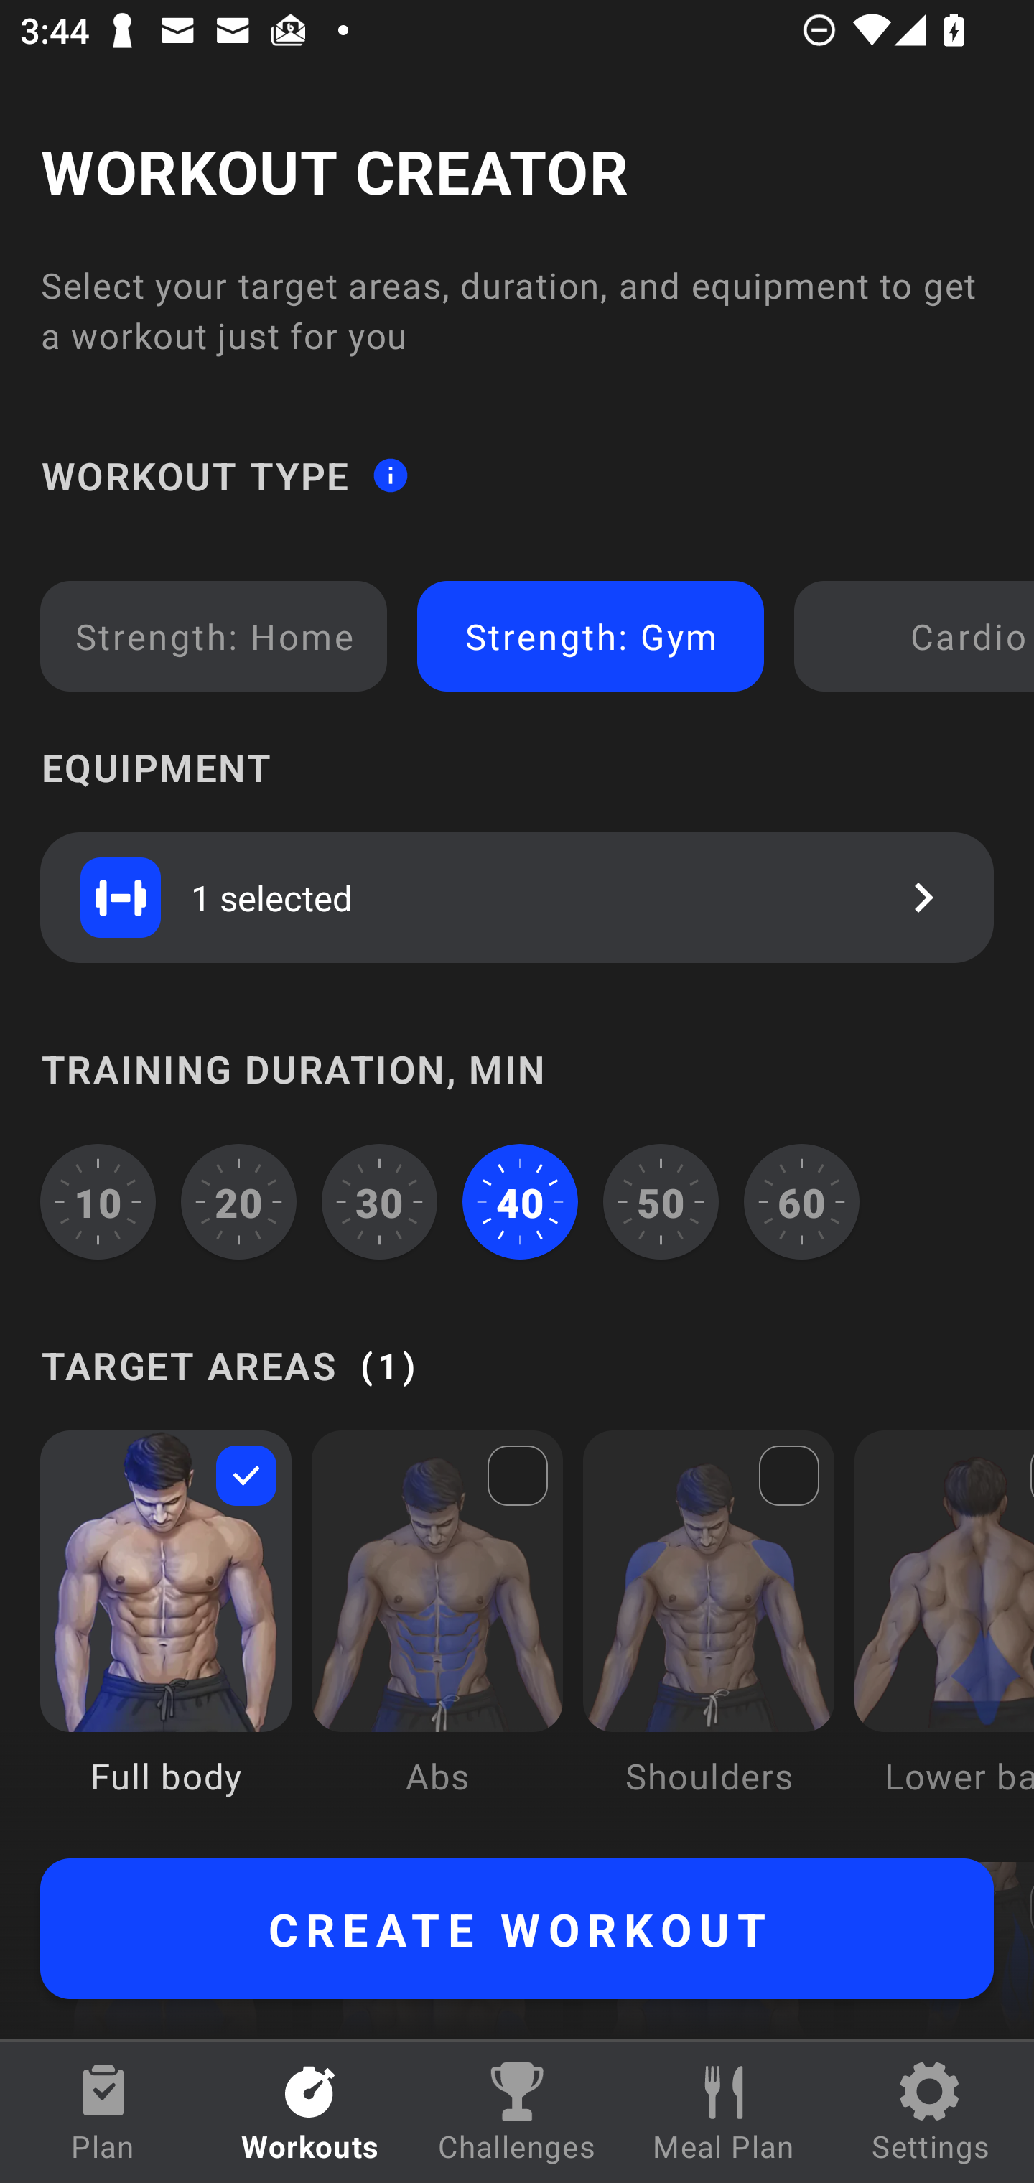 This screenshot has width=1034, height=2183. What do you see at coordinates (944, 1633) in the screenshot?
I see `Lower back` at bounding box center [944, 1633].